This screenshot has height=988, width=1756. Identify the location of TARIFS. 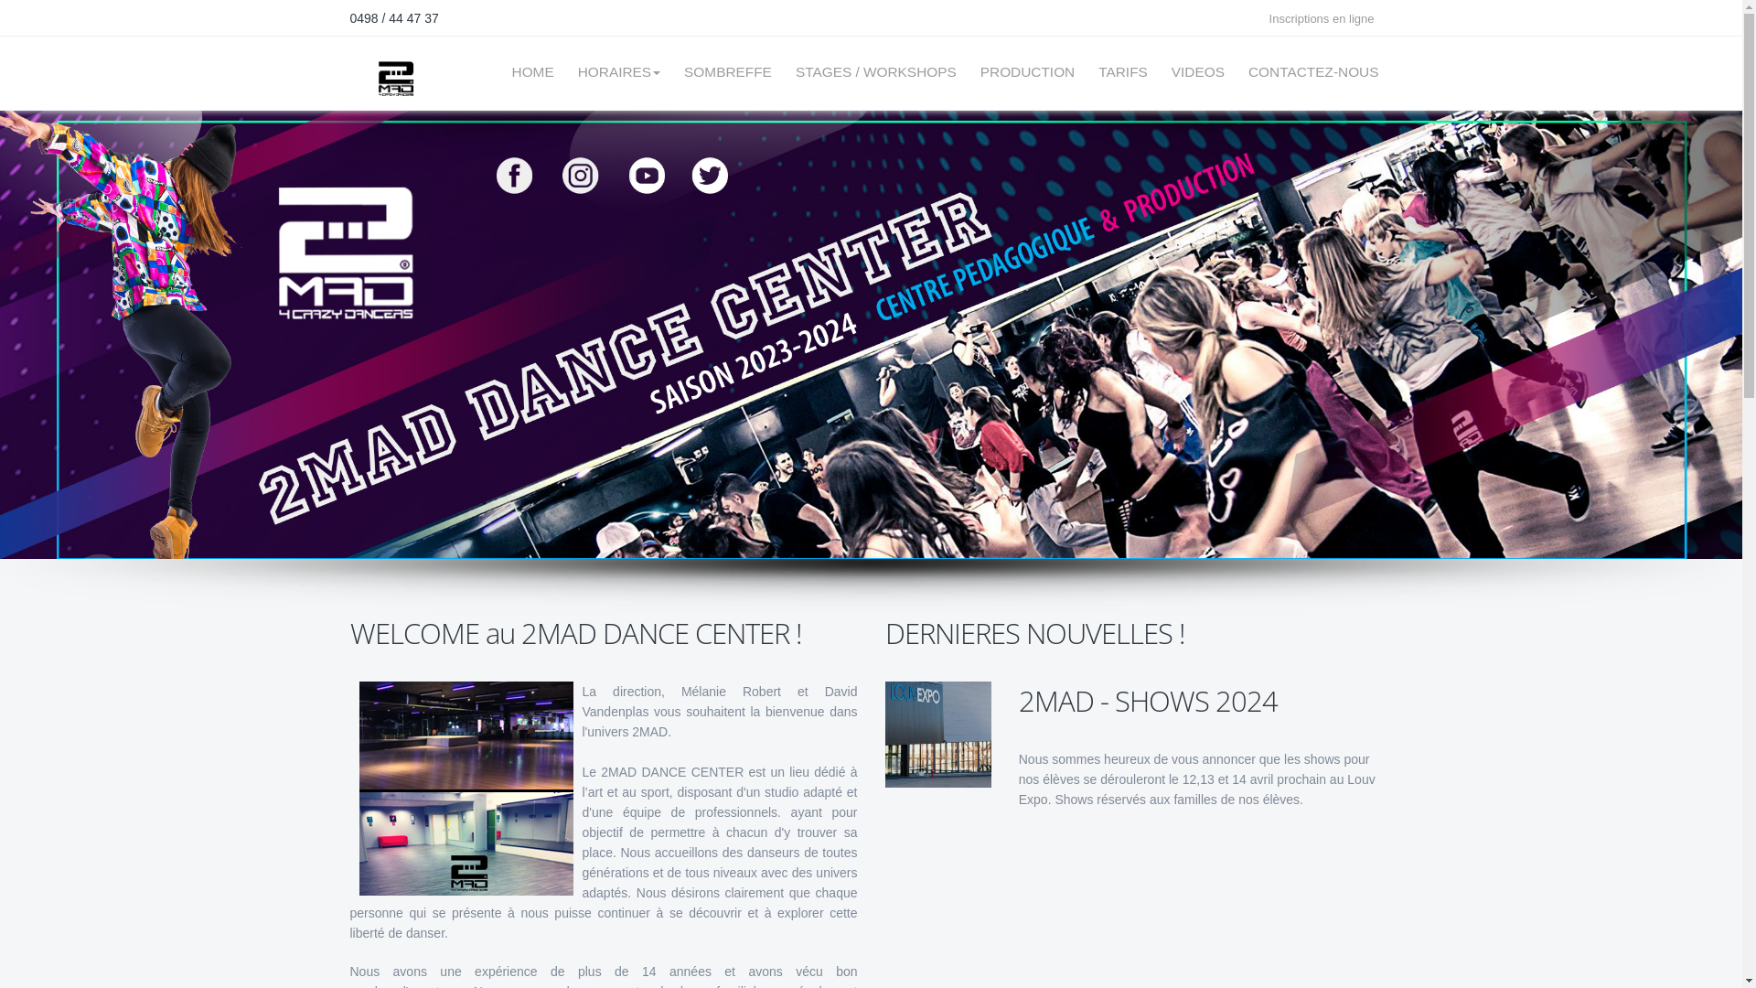
(1123, 72).